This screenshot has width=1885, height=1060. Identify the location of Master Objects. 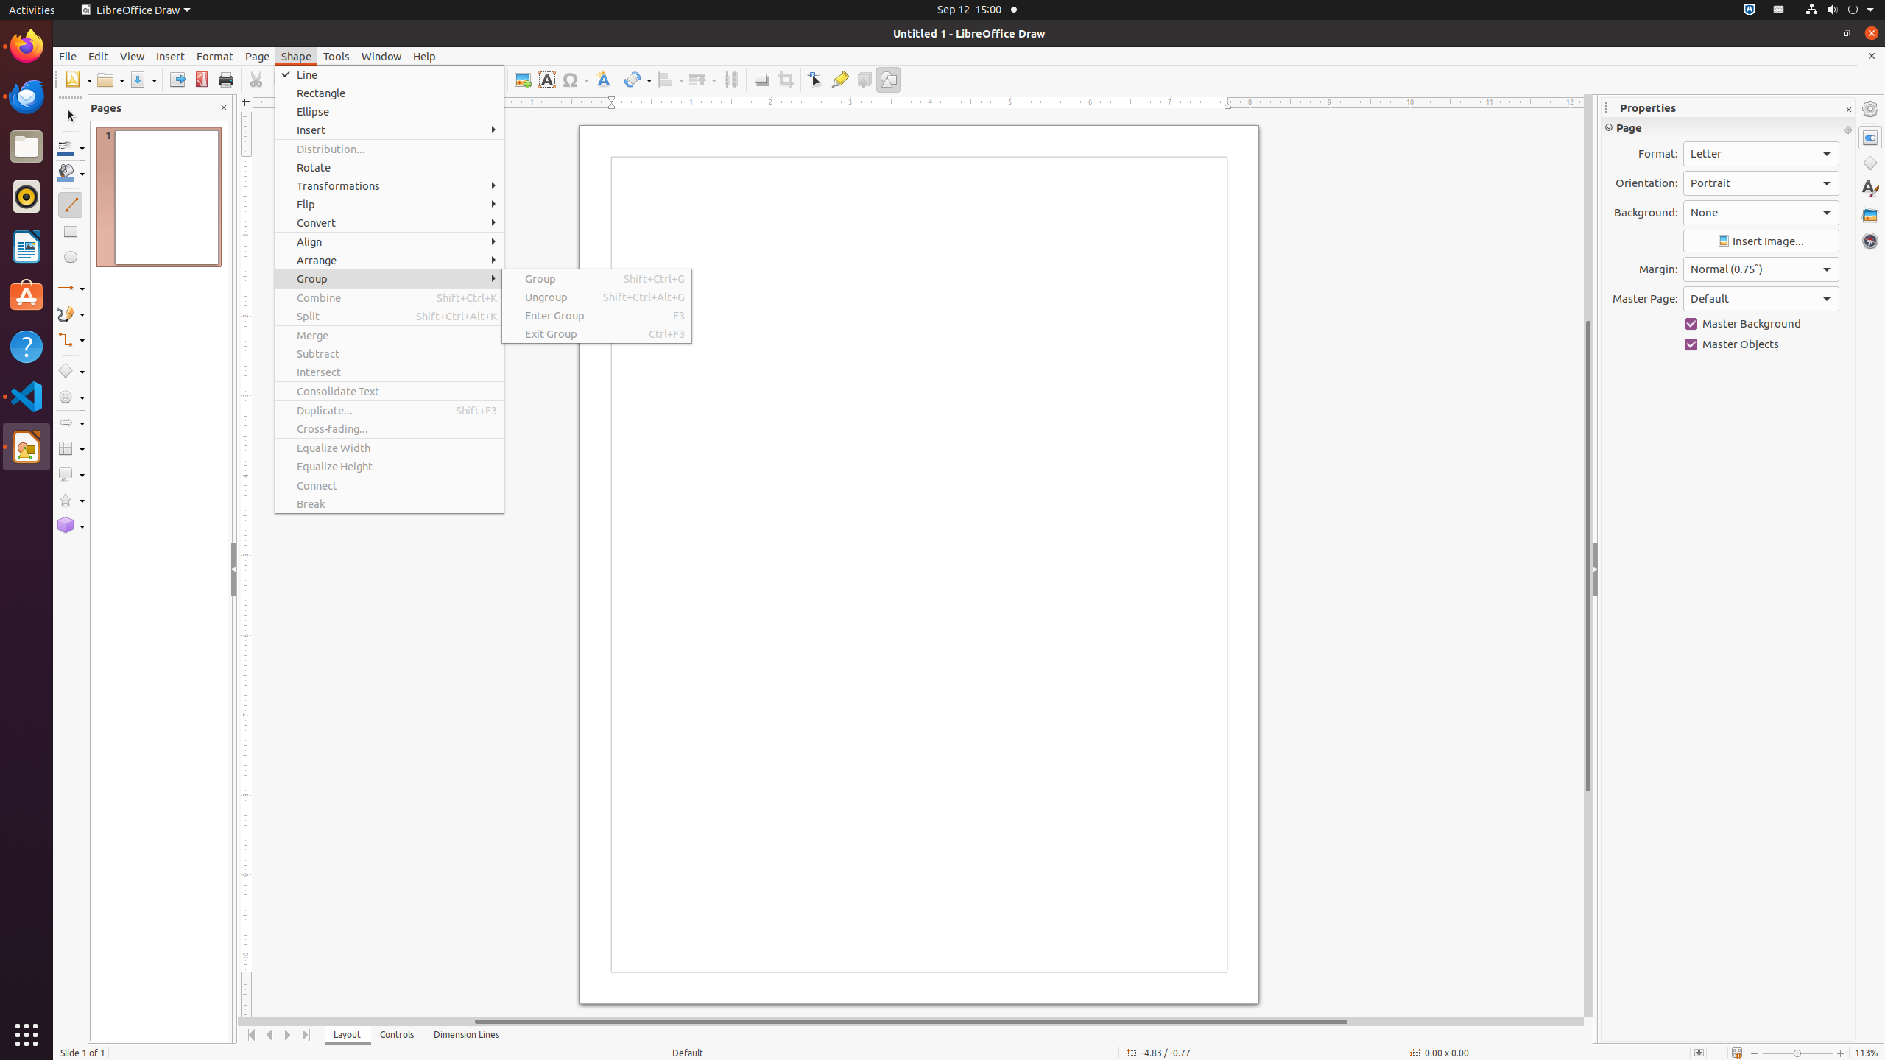
(1761, 344).